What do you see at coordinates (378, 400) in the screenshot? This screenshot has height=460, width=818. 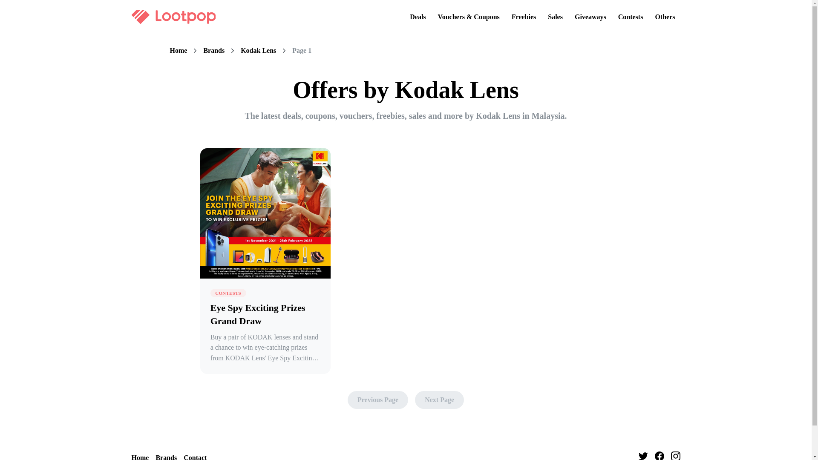 I see `Previous Page` at bounding box center [378, 400].